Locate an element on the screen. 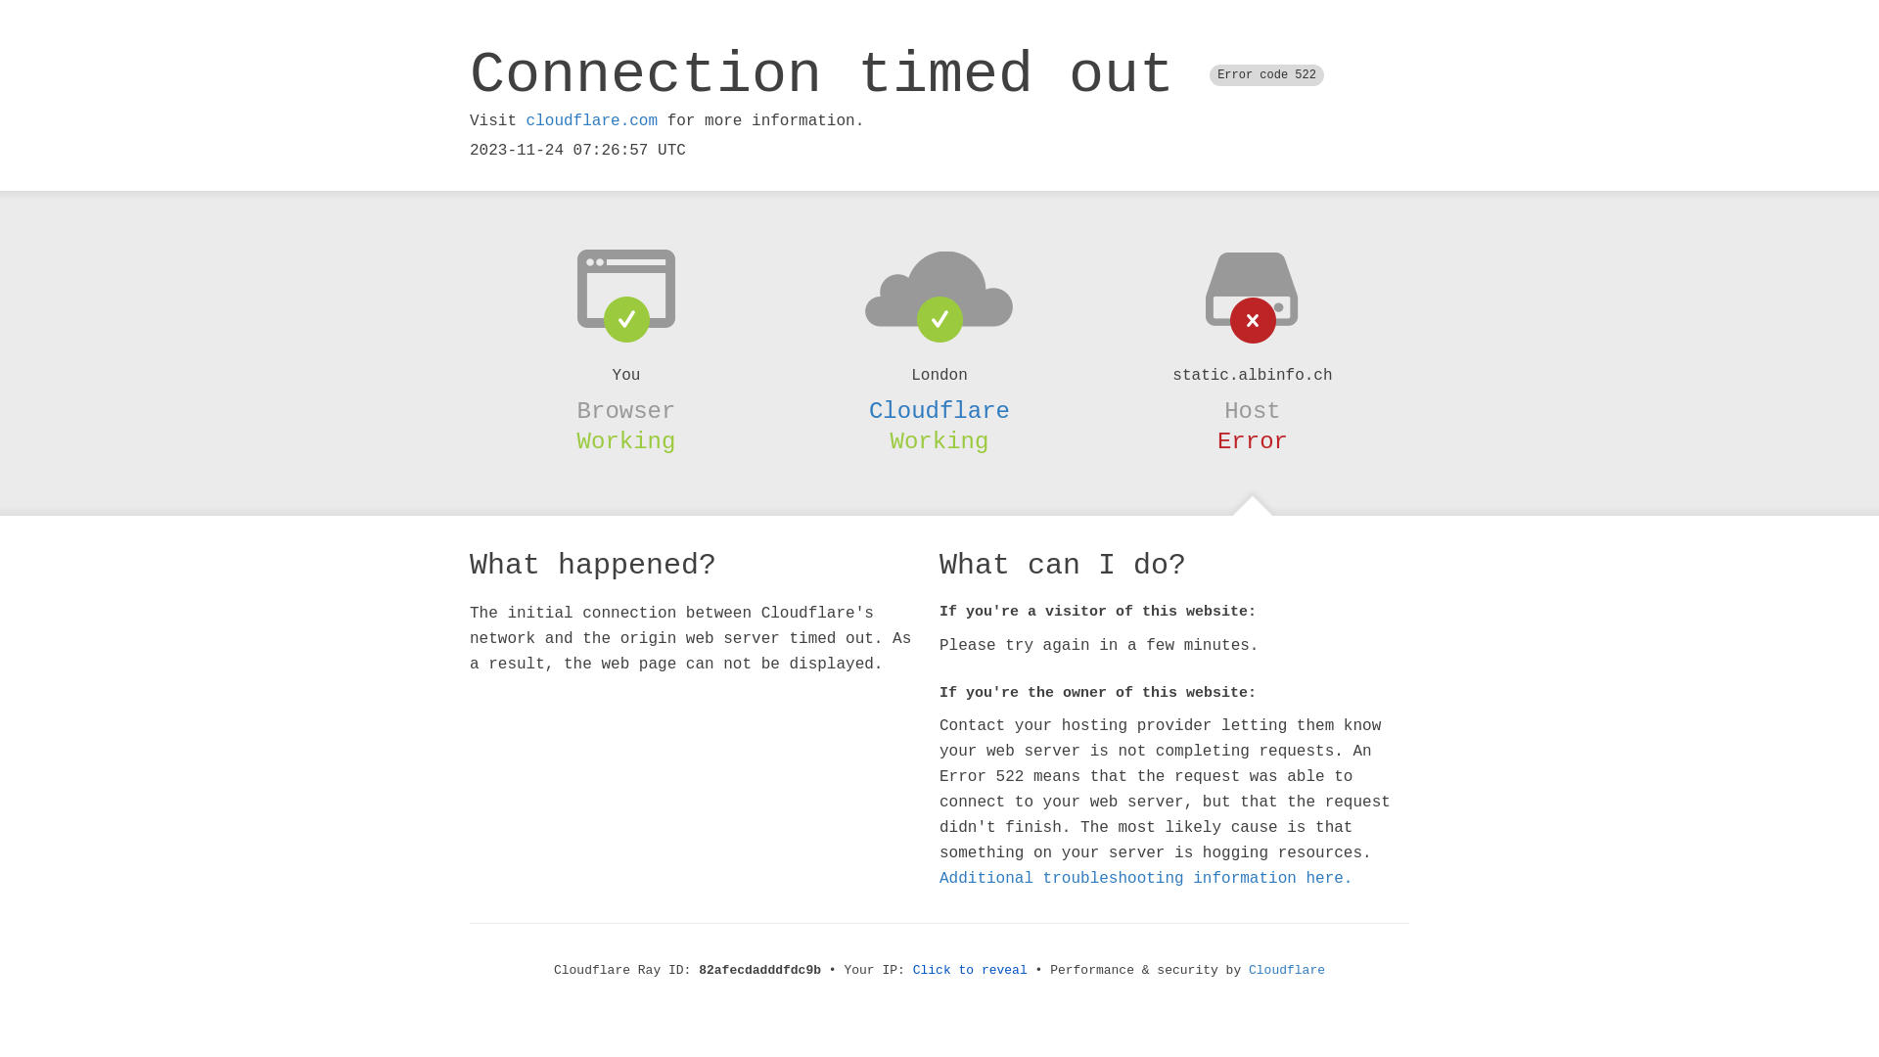 The height and width of the screenshot is (1057, 1879). cloudflare.com is located at coordinates (592, 121).